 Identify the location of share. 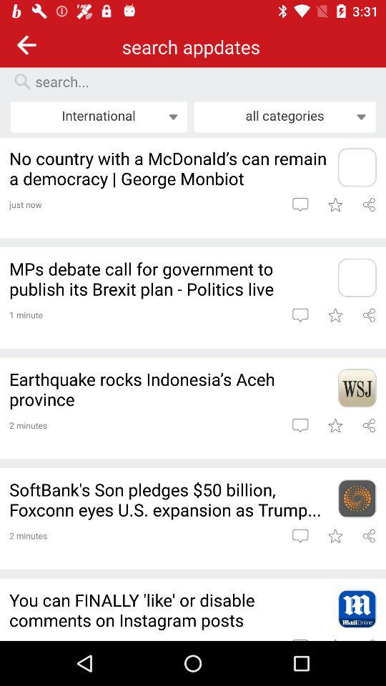
(369, 425).